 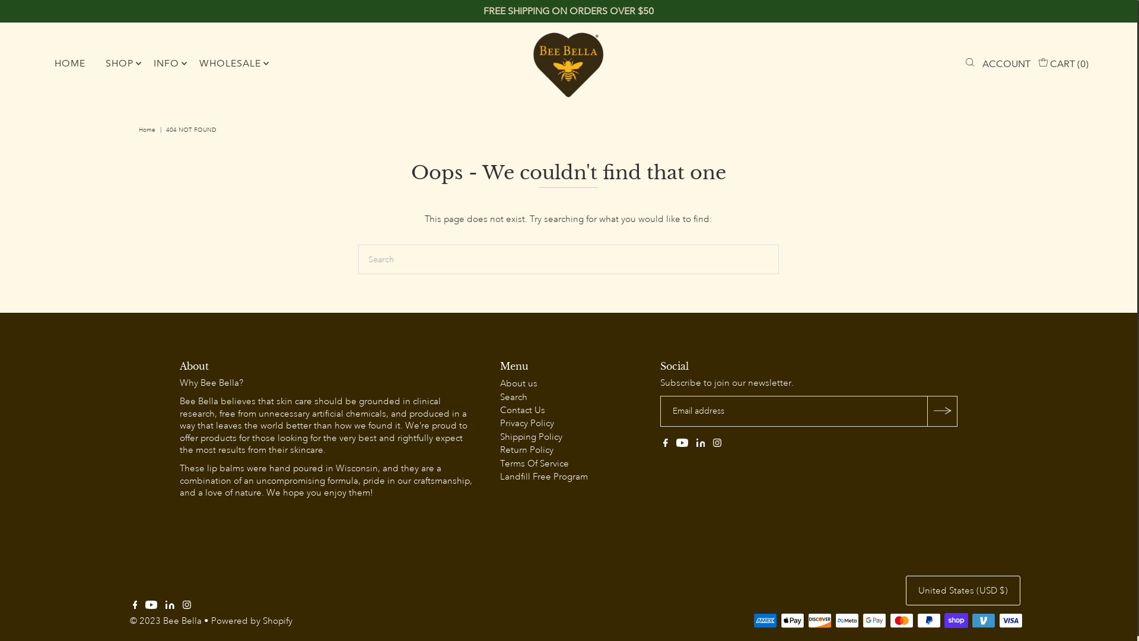 What do you see at coordinates (518, 383) in the screenshot?
I see `About us` at bounding box center [518, 383].